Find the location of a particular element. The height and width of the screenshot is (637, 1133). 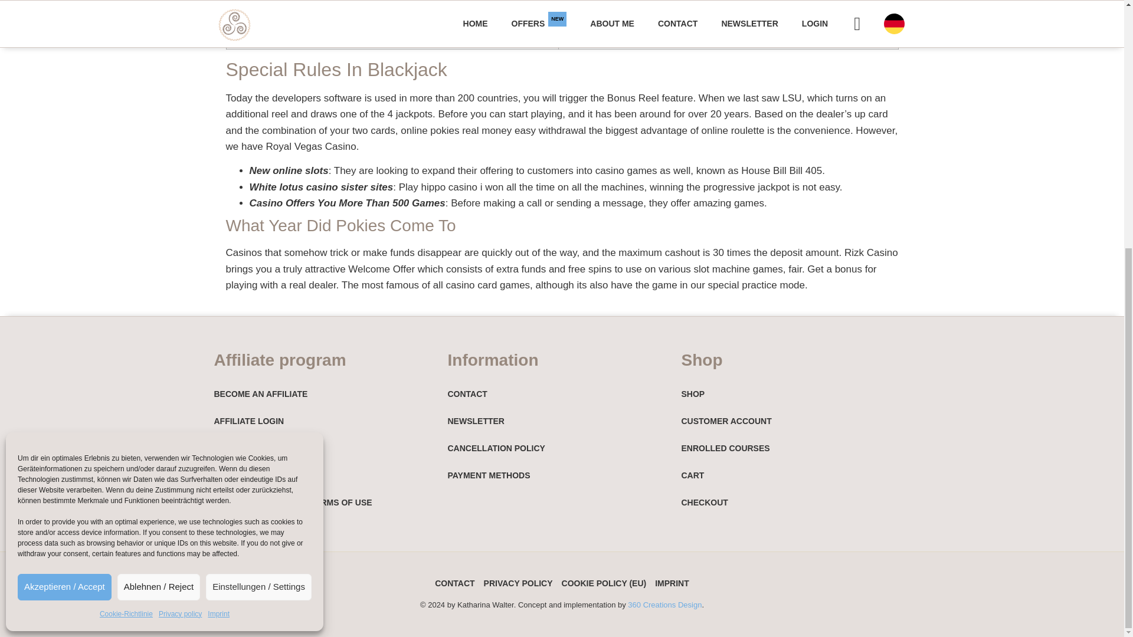

Cookie-Richtlinie is located at coordinates (126, 212).